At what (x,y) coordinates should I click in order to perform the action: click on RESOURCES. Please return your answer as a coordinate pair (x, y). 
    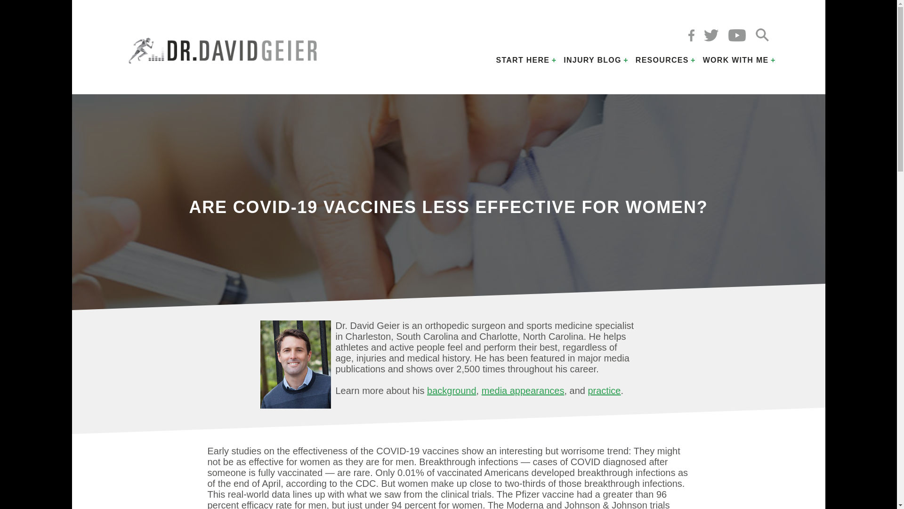
    Looking at the image, I should click on (662, 60).